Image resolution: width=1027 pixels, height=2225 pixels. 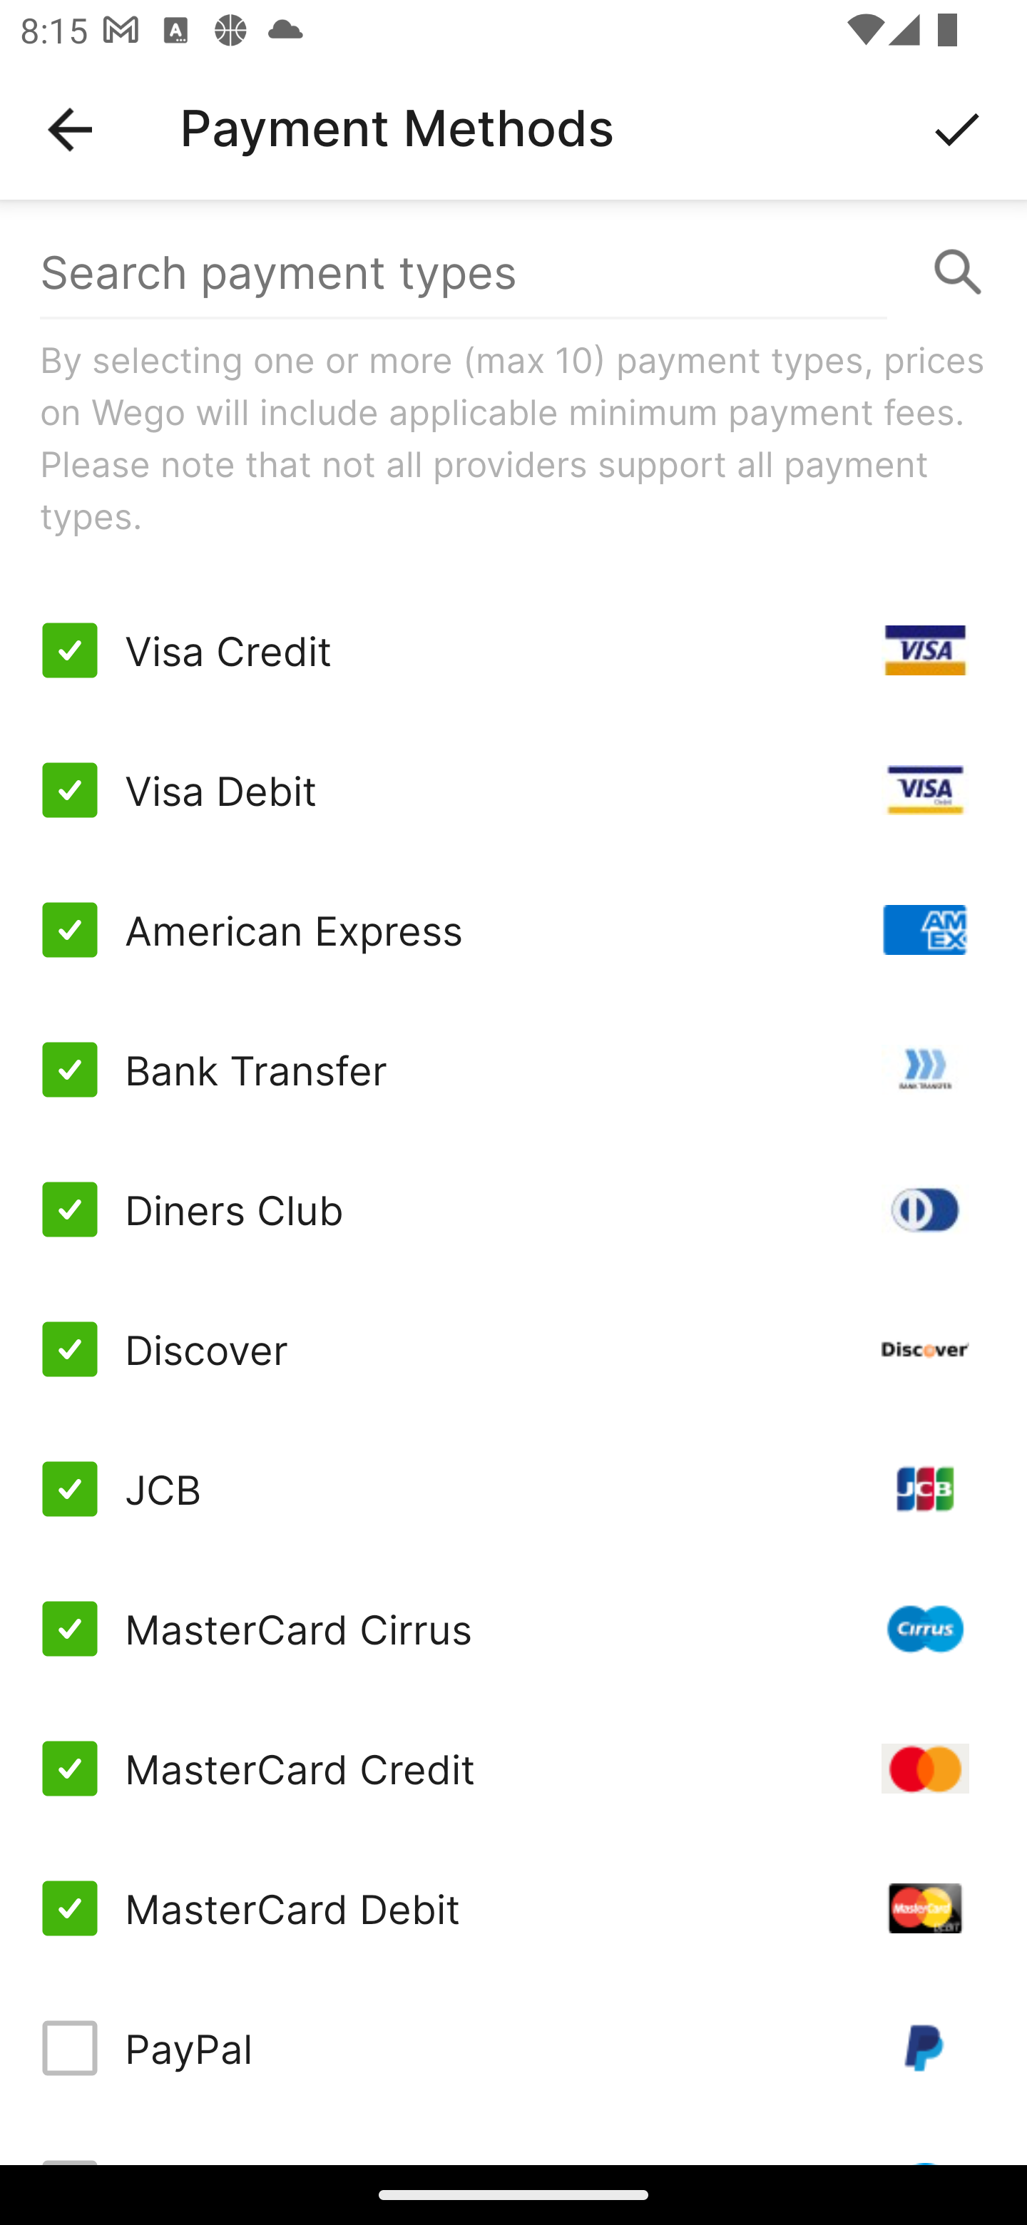 I want to click on JCB, so click(x=513, y=1489).